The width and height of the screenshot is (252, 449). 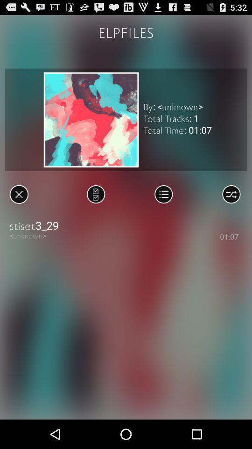 I want to click on turn on the icon above the stiset3_29, so click(x=96, y=194).